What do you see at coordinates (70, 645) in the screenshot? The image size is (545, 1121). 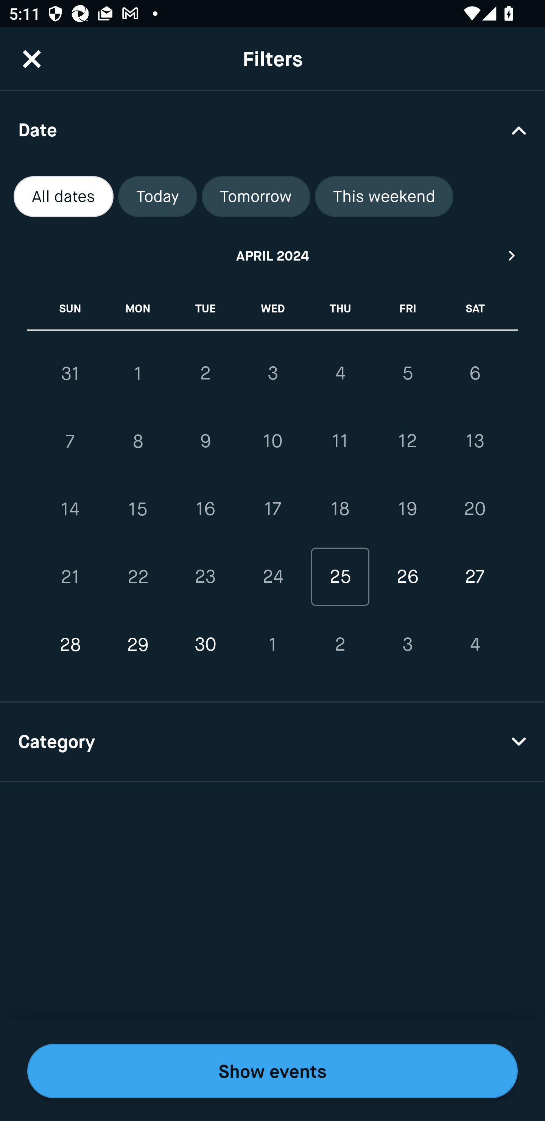 I see `28` at bounding box center [70, 645].